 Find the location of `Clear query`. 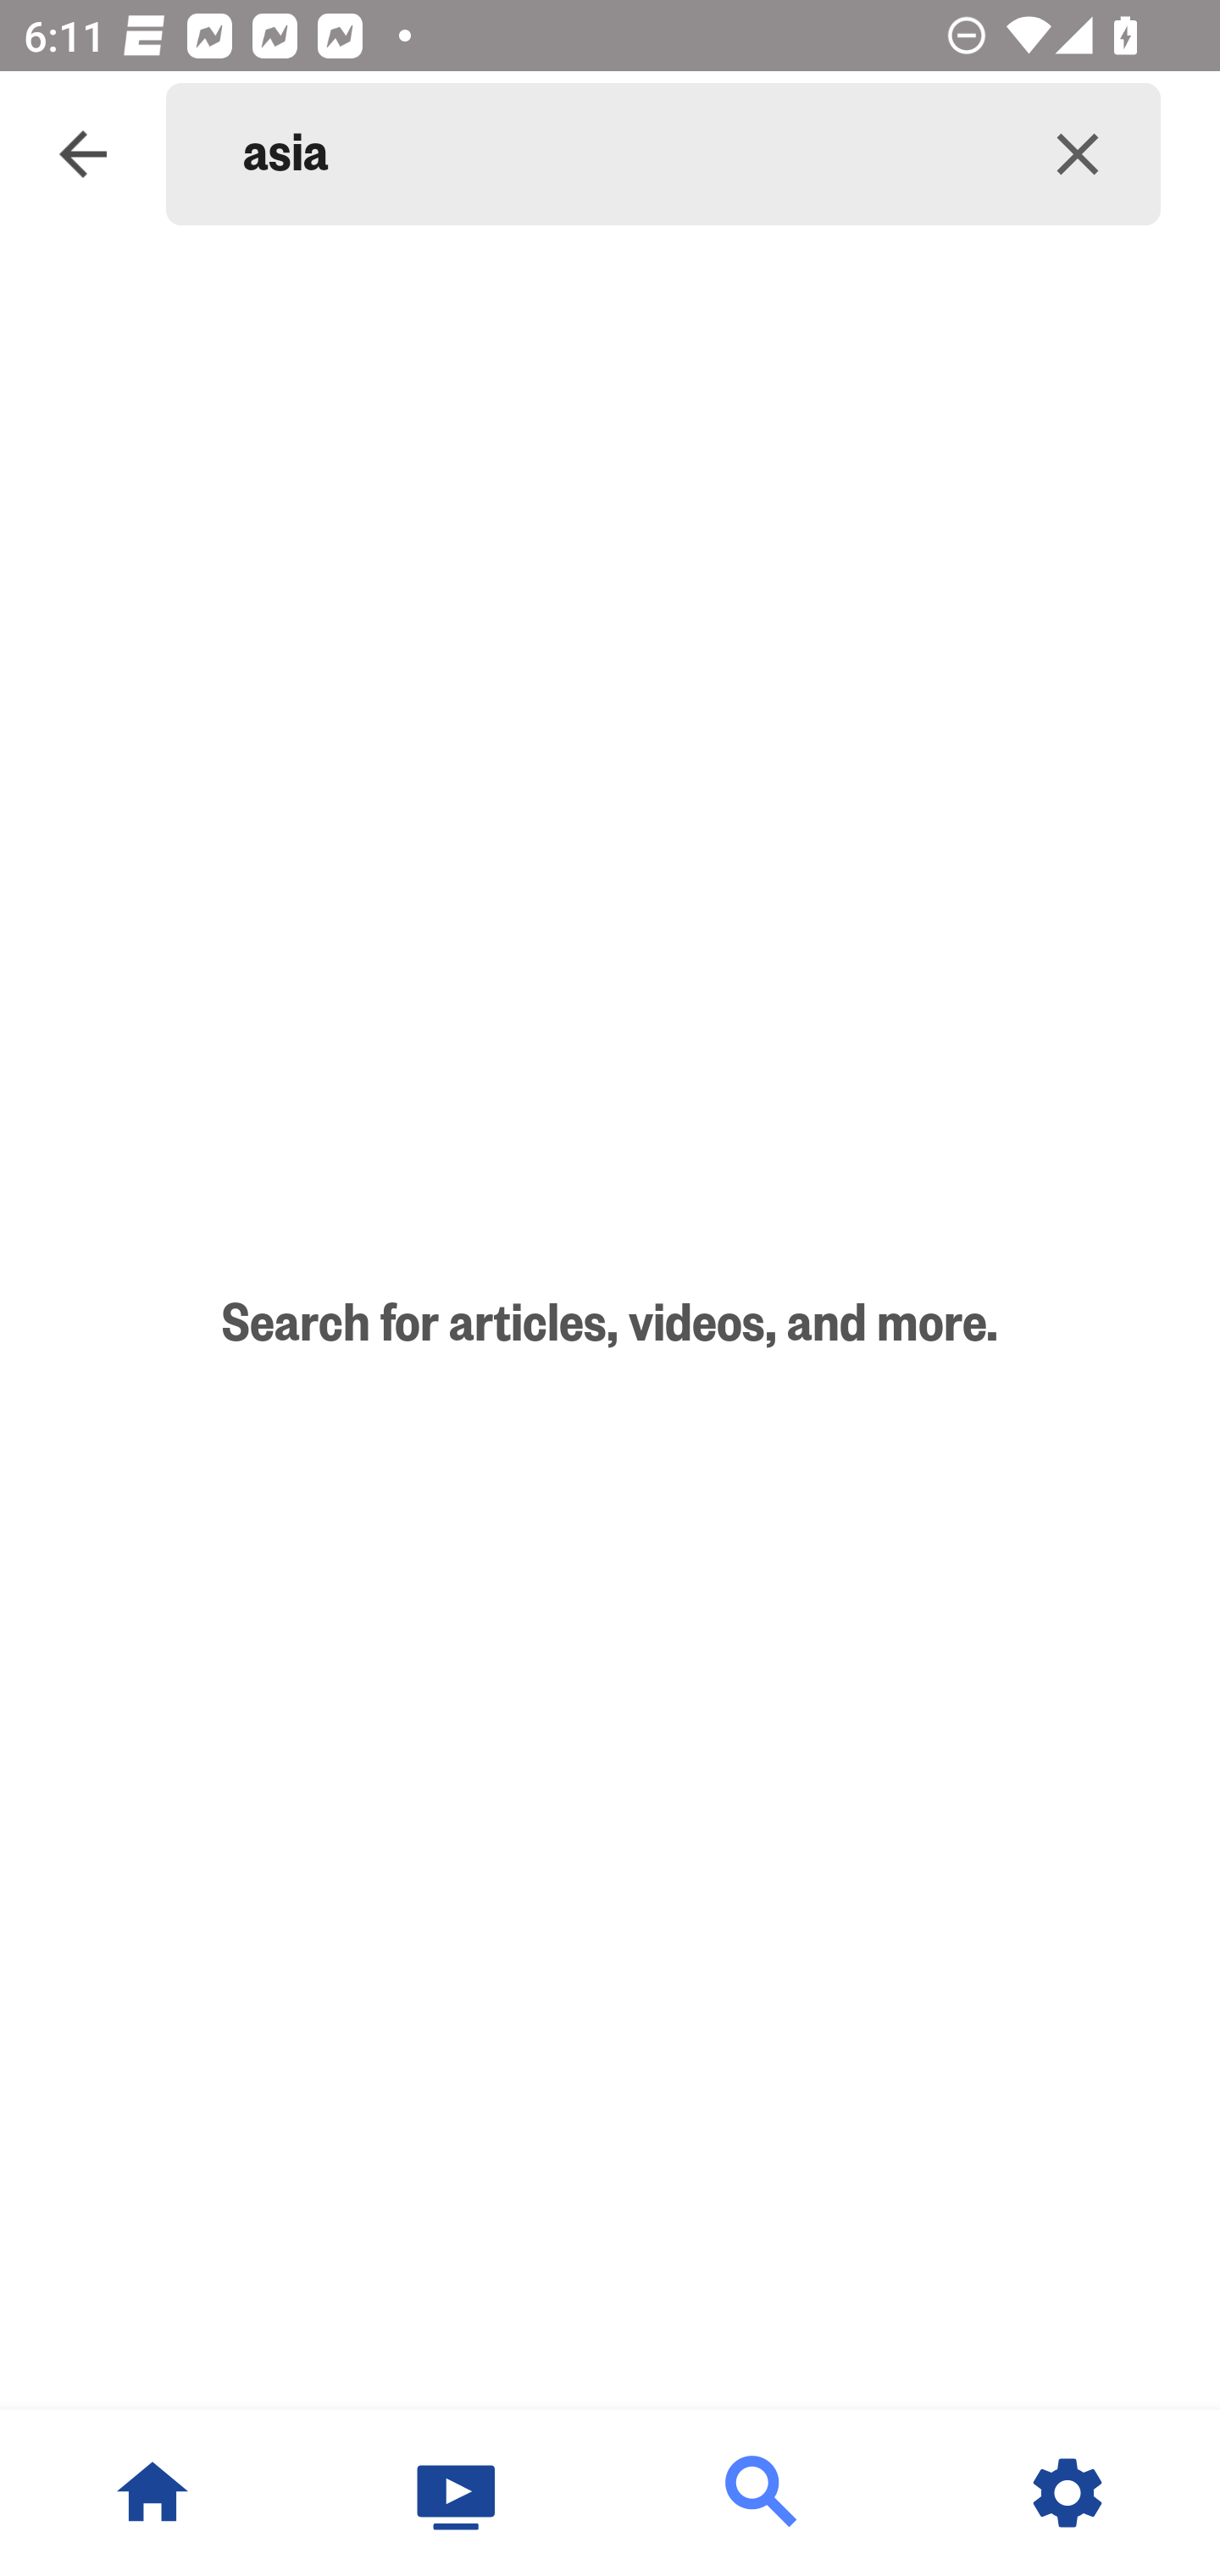

Clear query is located at coordinates (1078, 154).